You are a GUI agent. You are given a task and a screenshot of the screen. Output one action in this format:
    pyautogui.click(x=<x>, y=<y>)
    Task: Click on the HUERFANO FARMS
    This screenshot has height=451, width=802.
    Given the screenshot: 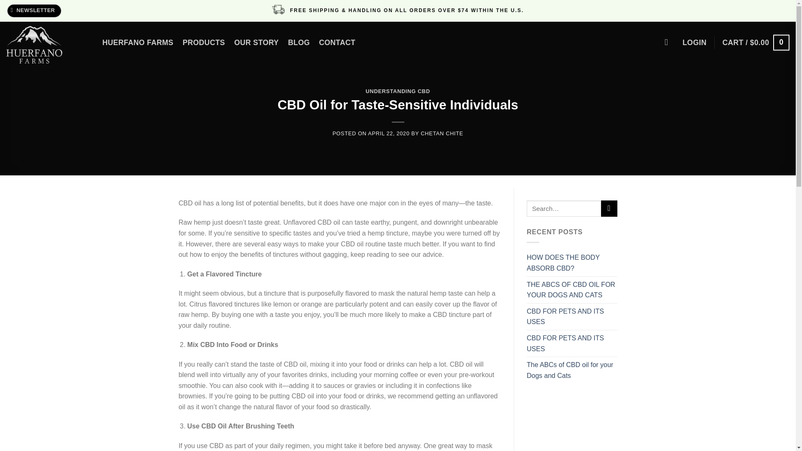 What is the action you would take?
    pyautogui.click(x=138, y=43)
    